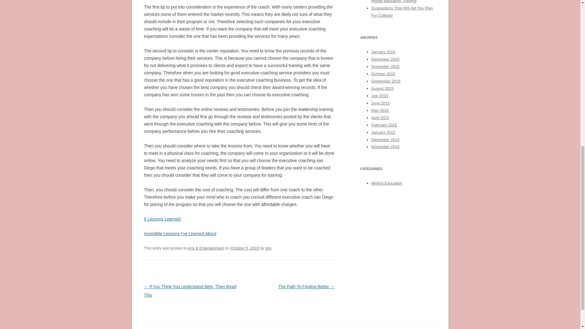 This screenshot has height=329, width=585. Describe the element at coordinates (399, 1) in the screenshot. I see `Factors You Should Know About Higher education Training` at that location.